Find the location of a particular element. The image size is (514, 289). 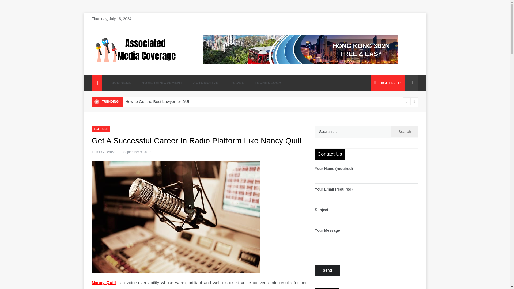

HOME IMPROVEMENT is located at coordinates (162, 83).